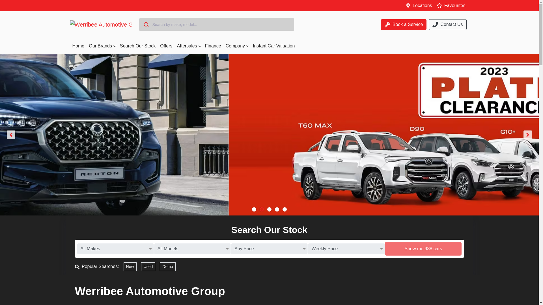  Describe the element at coordinates (404, 24) in the screenshot. I see `Book a Service` at that location.